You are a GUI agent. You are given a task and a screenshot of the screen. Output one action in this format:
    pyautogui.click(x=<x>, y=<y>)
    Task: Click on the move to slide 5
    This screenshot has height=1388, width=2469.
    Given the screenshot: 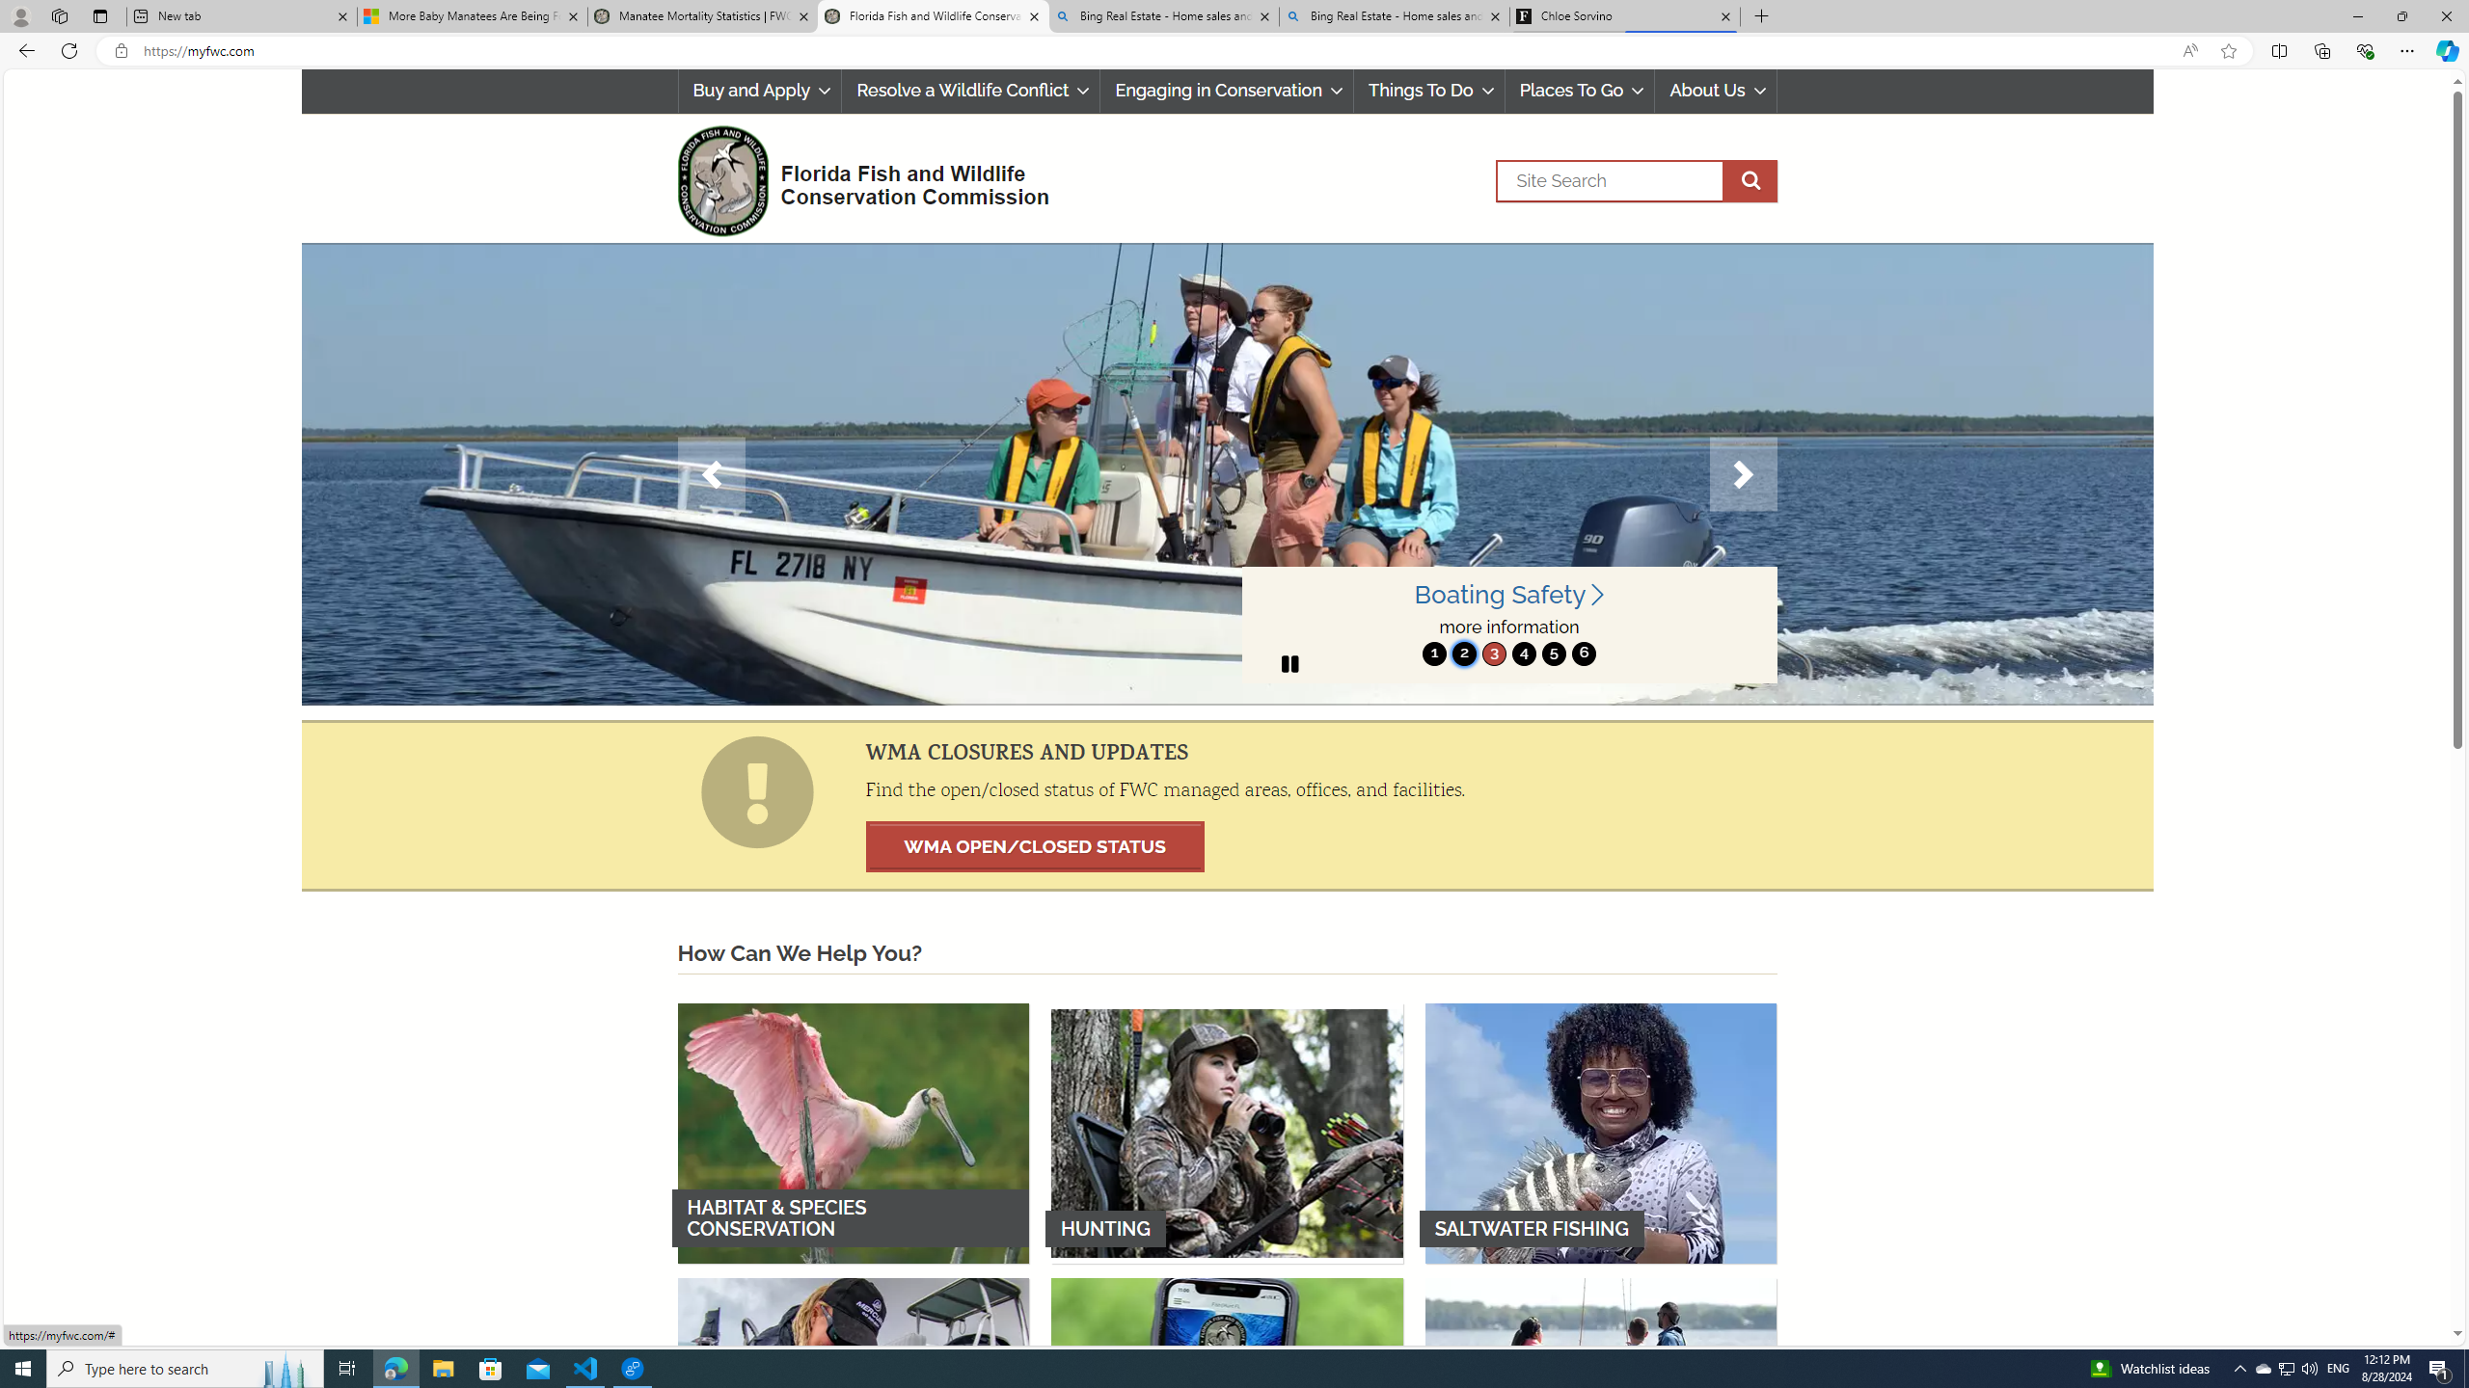 What is the action you would take?
    pyautogui.click(x=1555, y=654)
    